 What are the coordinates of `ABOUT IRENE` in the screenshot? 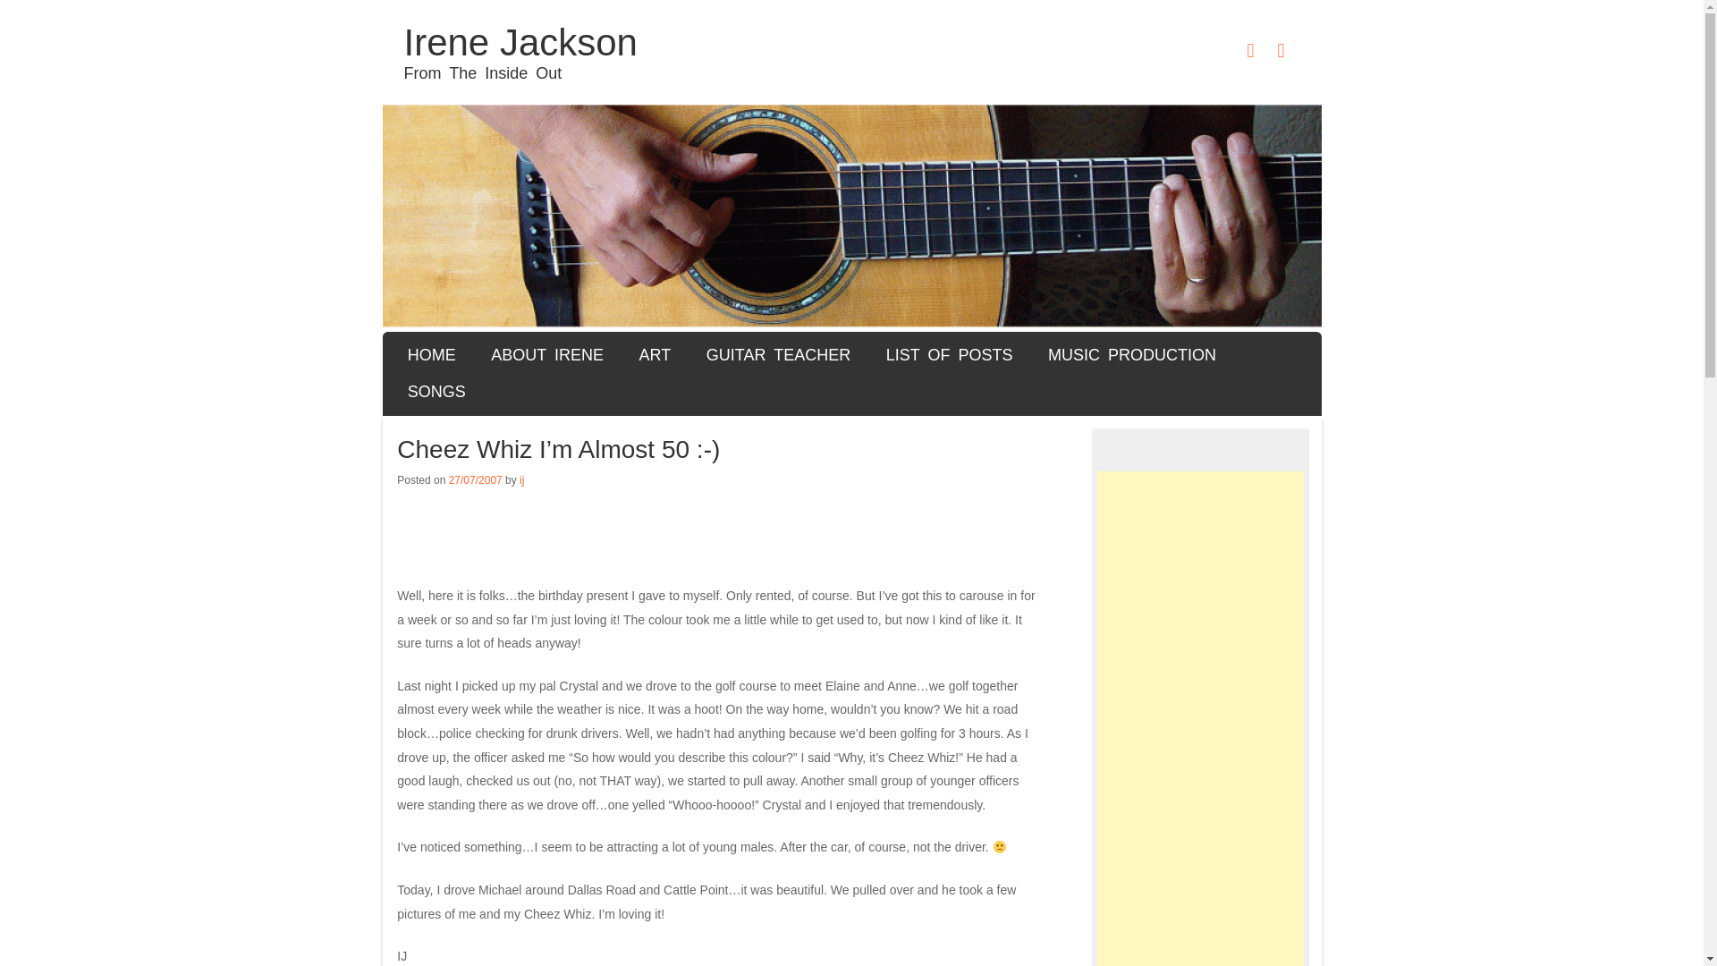 It's located at (546, 354).